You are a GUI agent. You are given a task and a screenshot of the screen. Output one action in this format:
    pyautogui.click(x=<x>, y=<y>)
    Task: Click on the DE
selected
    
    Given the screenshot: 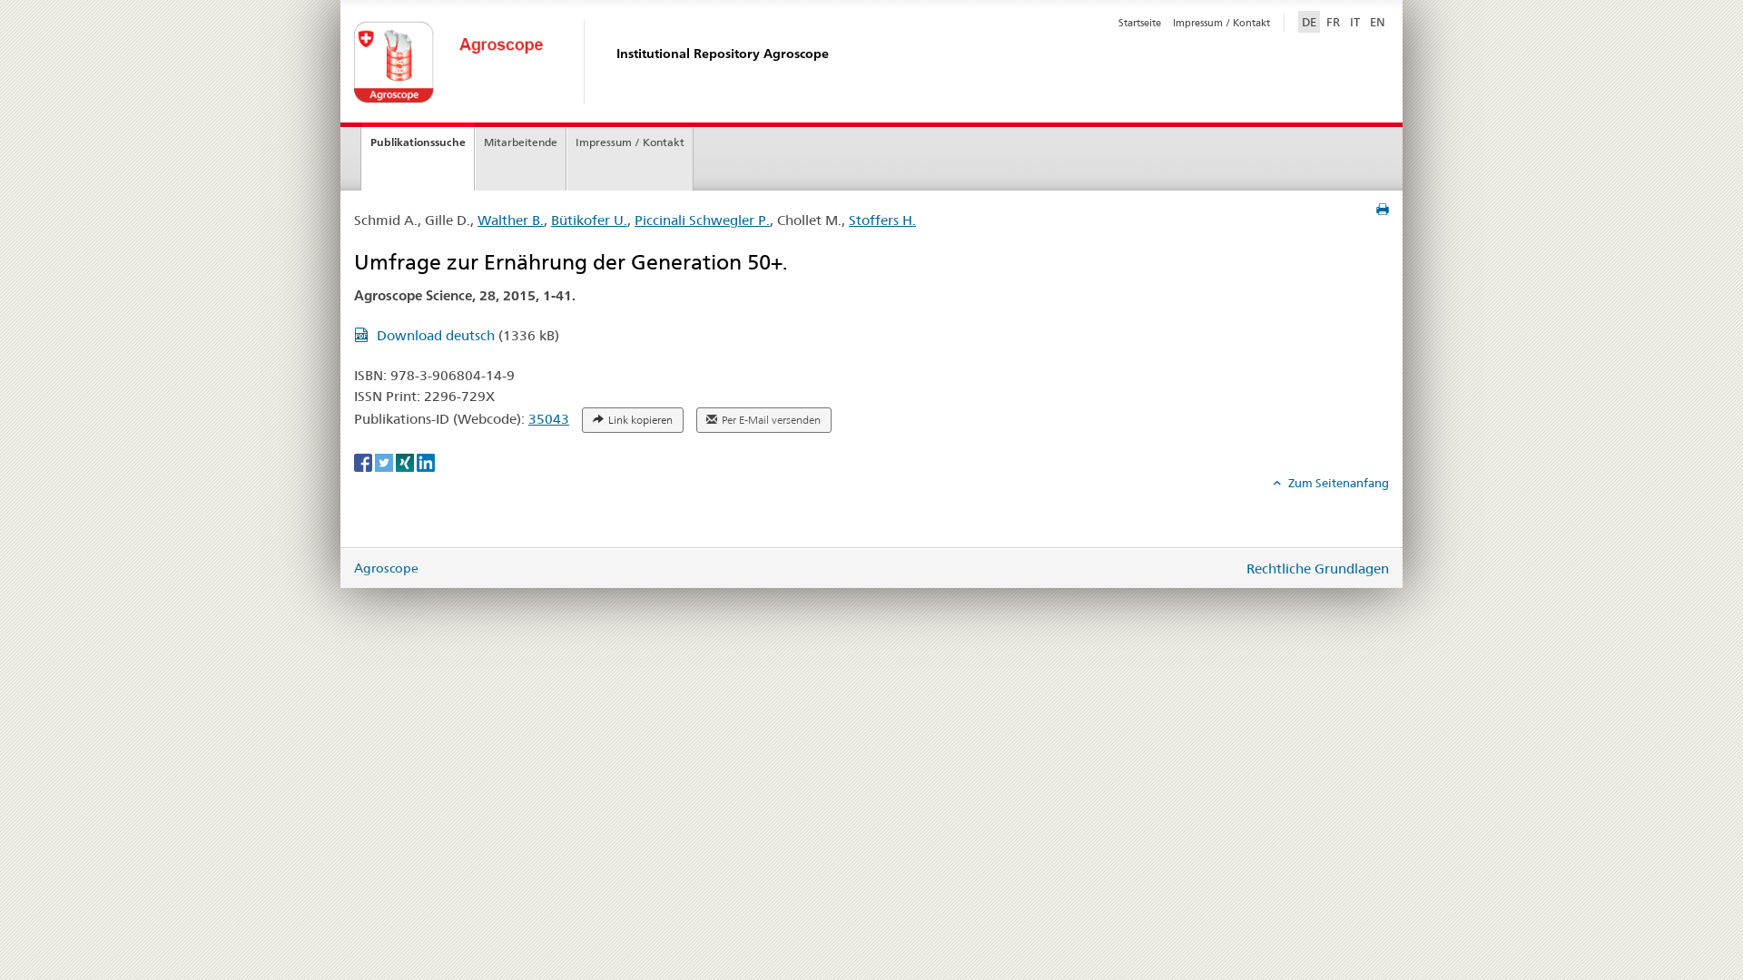 What is the action you would take?
    pyautogui.click(x=1309, y=22)
    